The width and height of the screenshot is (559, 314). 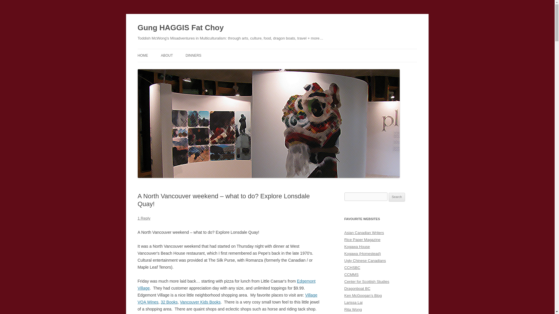 What do you see at coordinates (365, 261) in the screenshot?
I see `Ugly Chinese Canadians` at bounding box center [365, 261].